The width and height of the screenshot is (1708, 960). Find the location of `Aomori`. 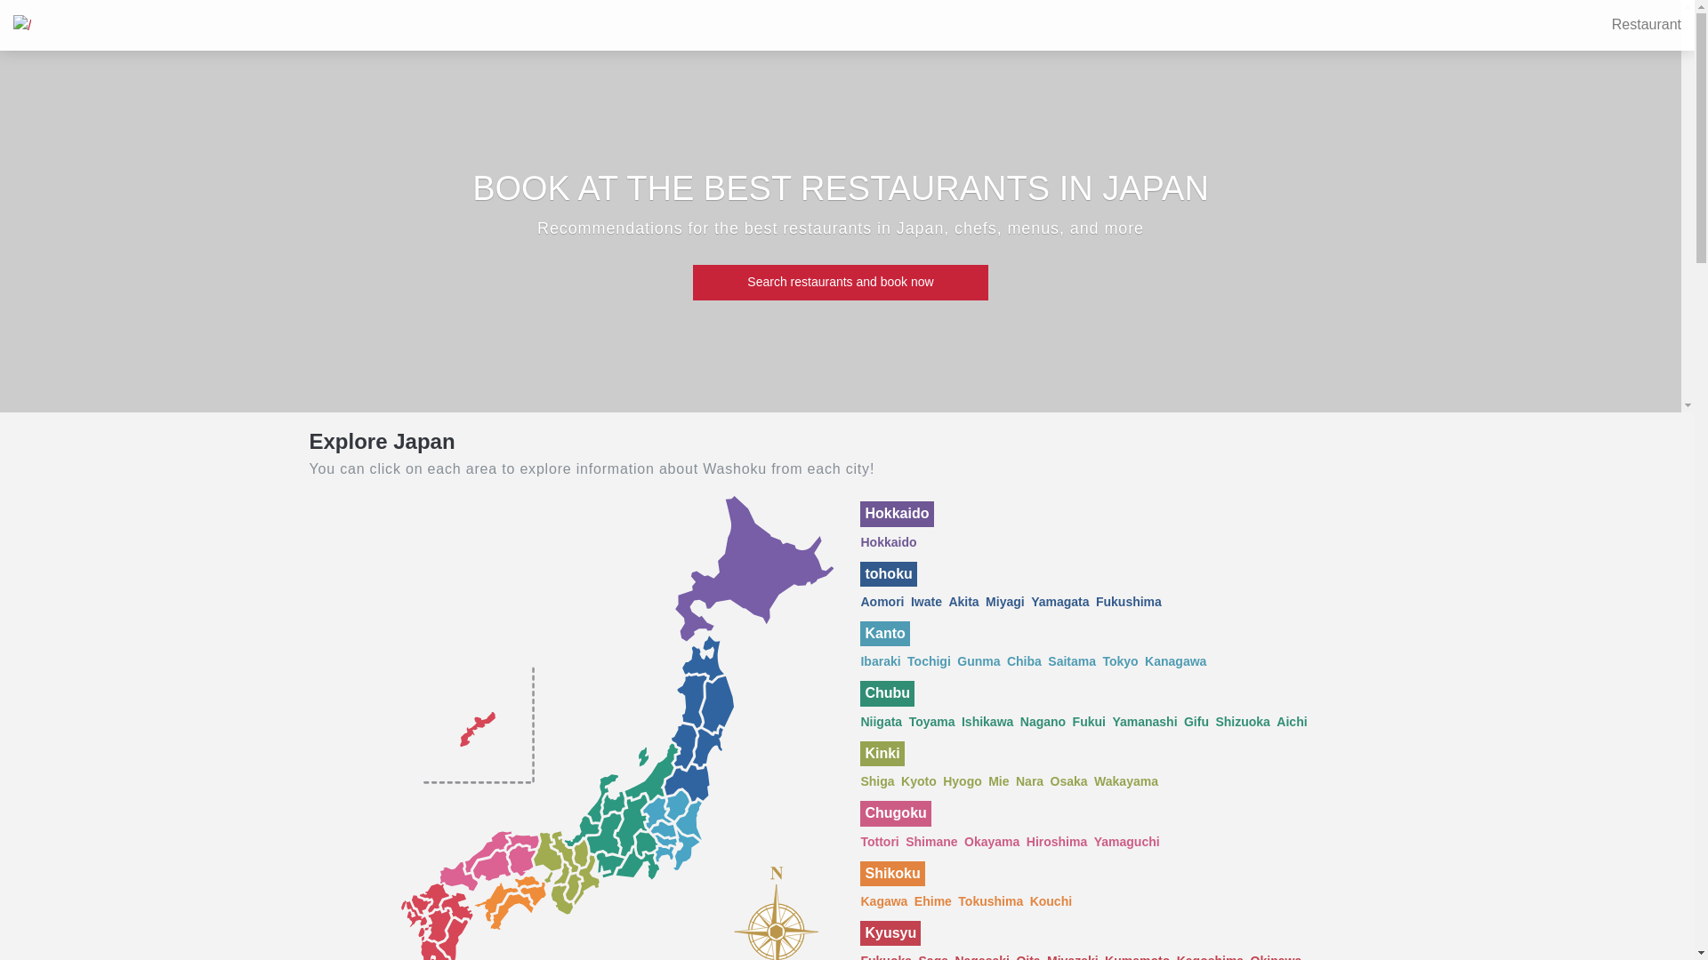

Aomori is located at coordinates (882, 603).